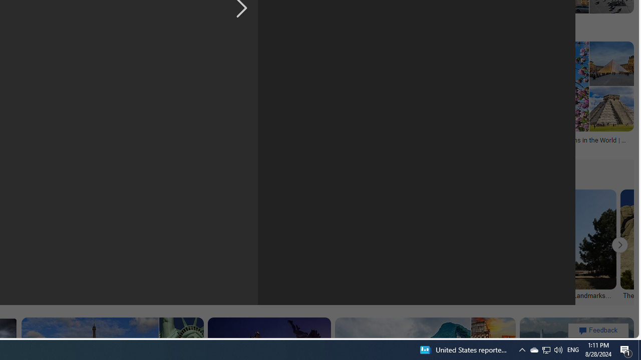 This screenshot has width=641, height=360. Describe the element at coordinates (138, 147) in the screenshot. I see `dubaiomg.com` at that location.